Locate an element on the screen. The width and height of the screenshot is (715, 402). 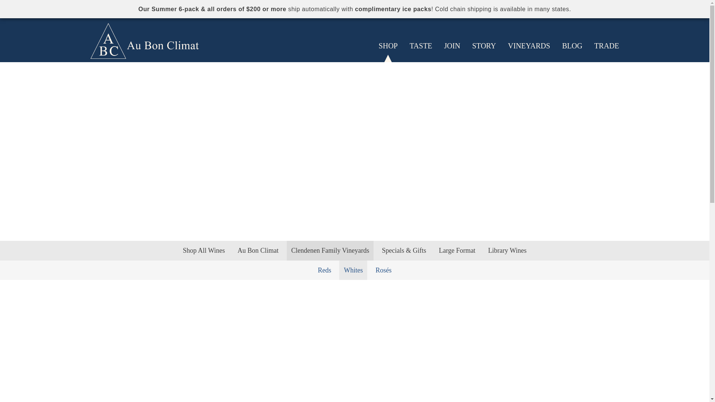
TRADE is located at coordinates (606, 46).